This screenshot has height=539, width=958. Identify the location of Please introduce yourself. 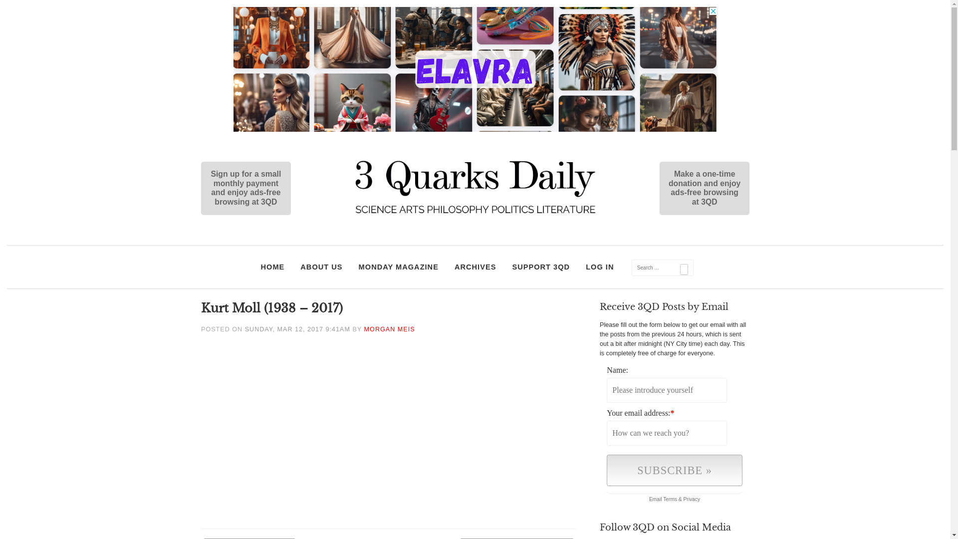
(667, 390).